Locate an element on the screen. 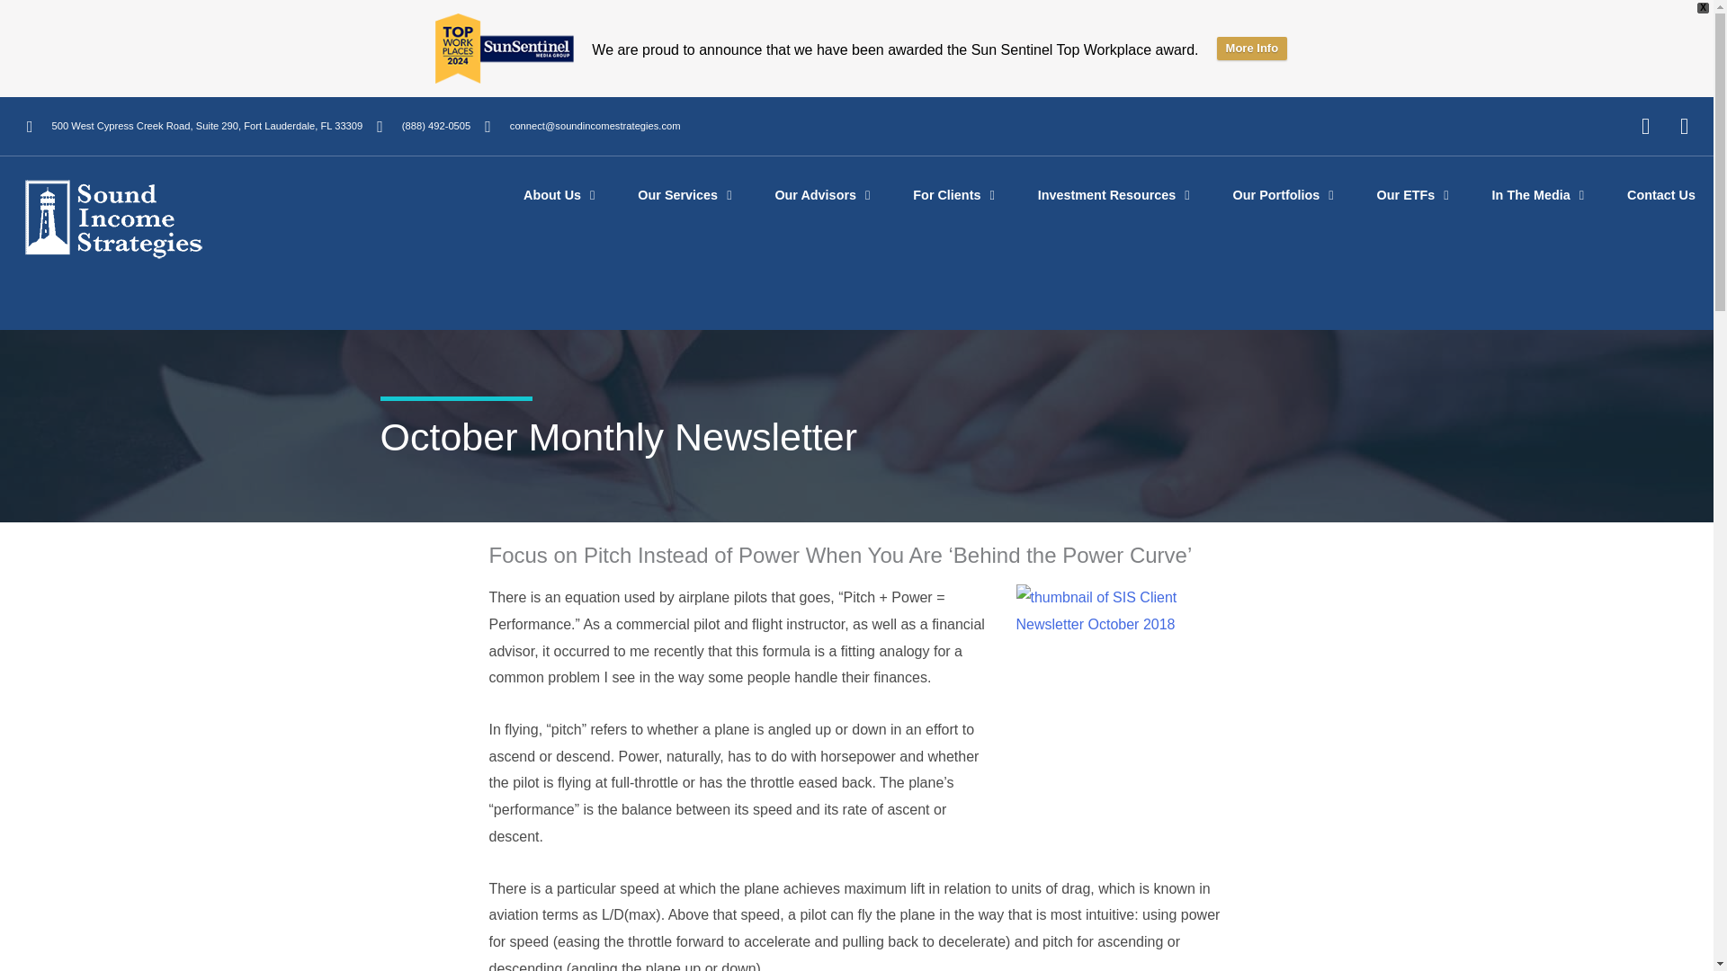 Image resolution: width=1727 pixels, height=971 pixels. More Info is located at coordinates (1252, 49).